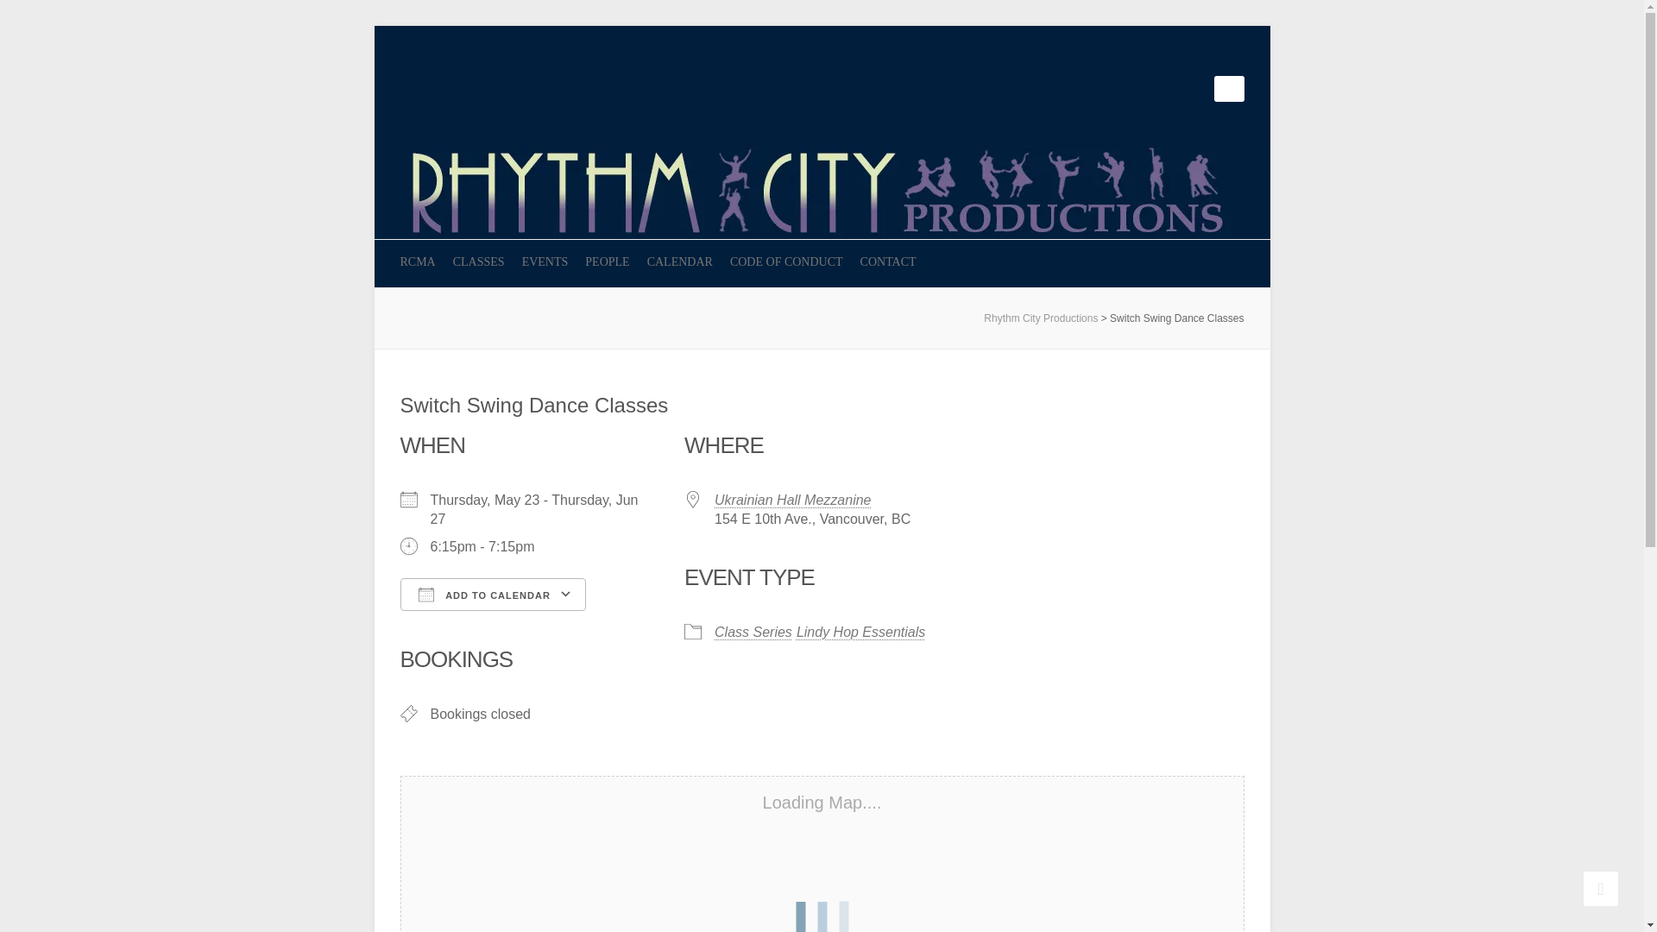 The width and height of the screenshot is (1657, 932). I want to click on CONTACT, so click(887, 262).